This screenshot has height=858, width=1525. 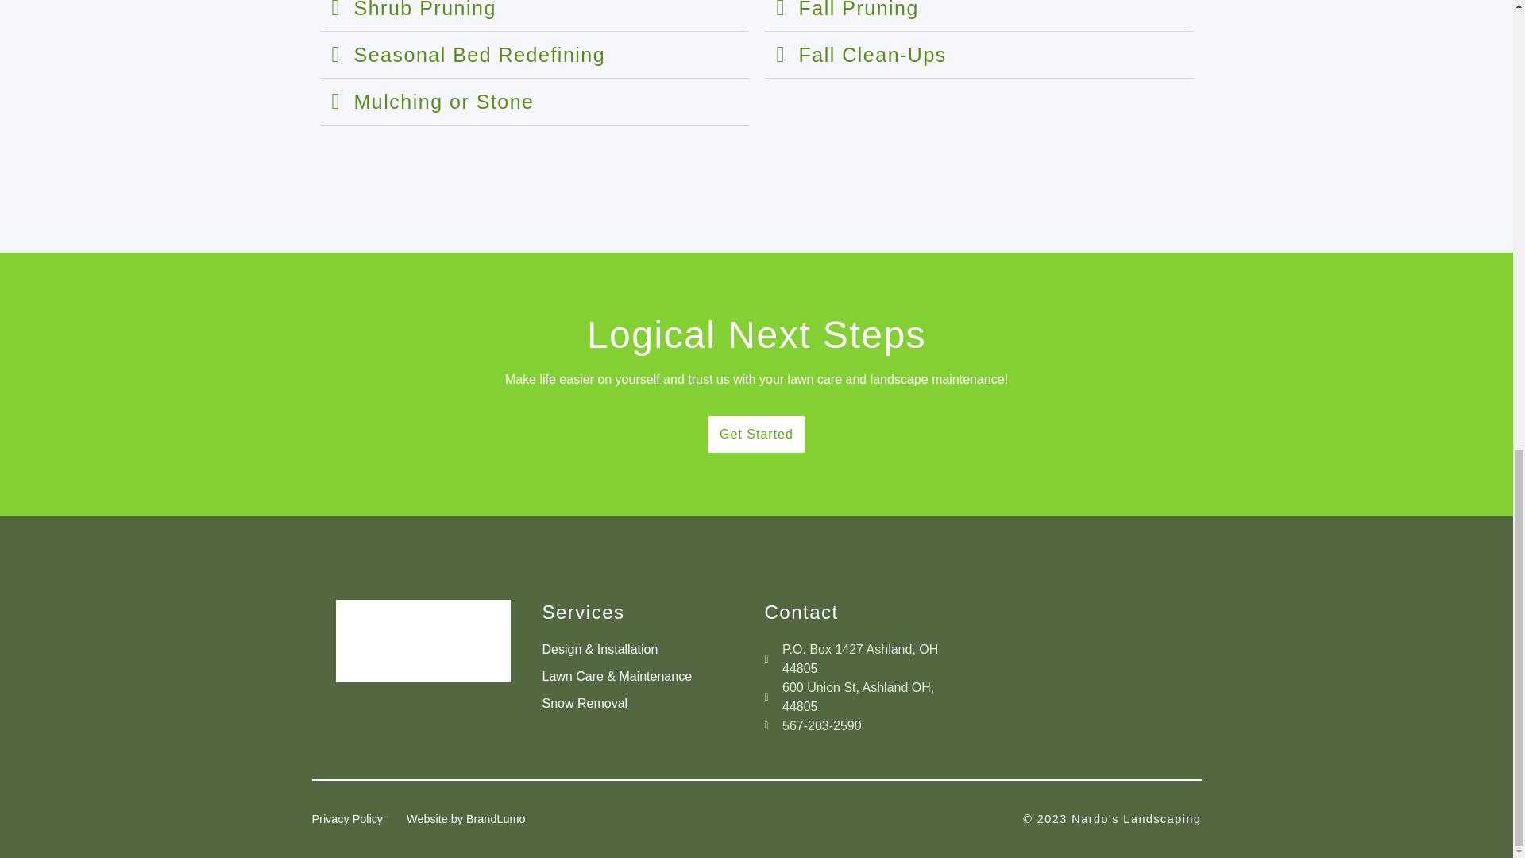 What do you see at coordinates (873, 55) in the screenshot?
I see `Fall Clean-Ups` at bounding box center [873, 55].